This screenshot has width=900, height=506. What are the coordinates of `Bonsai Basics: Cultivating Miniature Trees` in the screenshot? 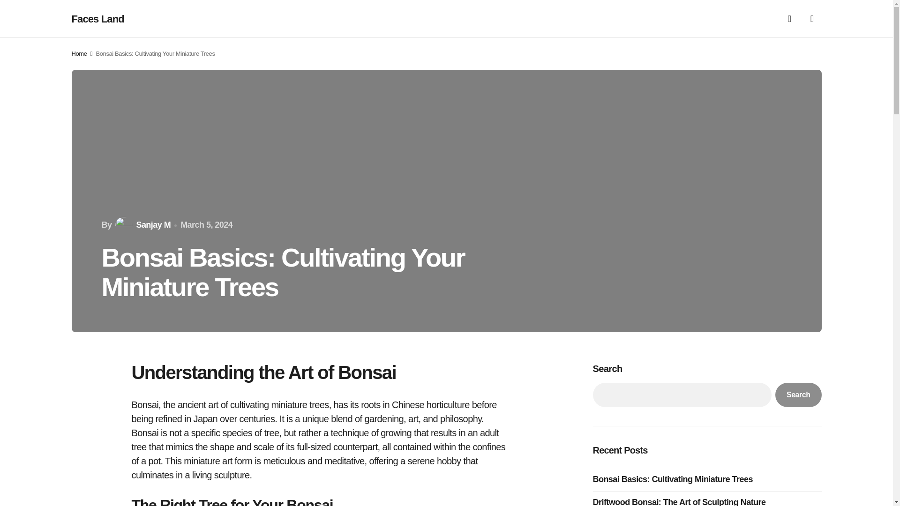 It's located at (675, 479).